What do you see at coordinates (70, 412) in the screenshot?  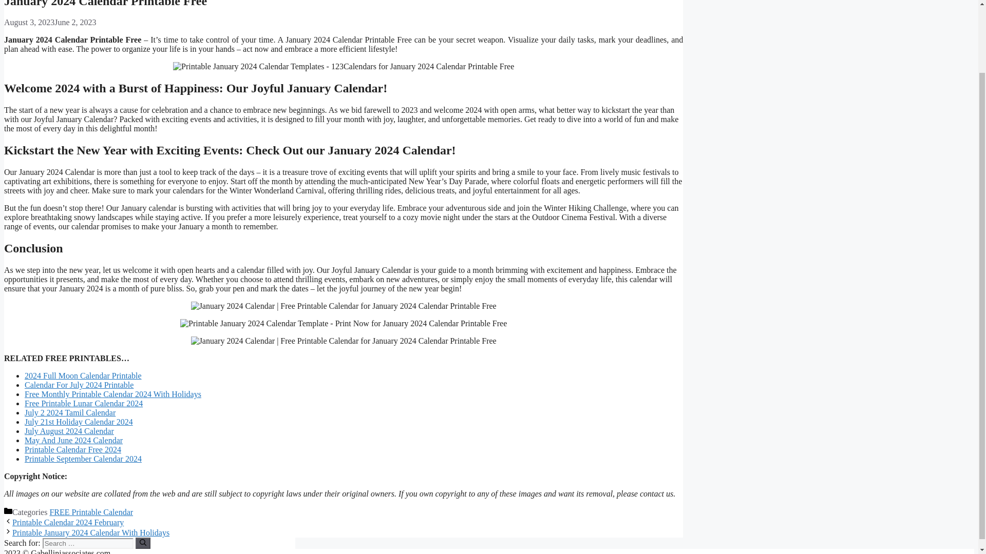 I see `July 2 2024 Tamil Calendar` at bounding box center [70, 412].